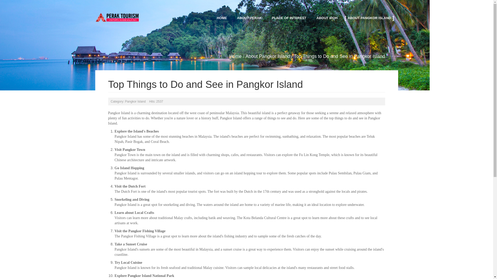  What do you see at coordinates (222, 18) in the screenshot?
I see `HOME` at bounding box center [222, 18].